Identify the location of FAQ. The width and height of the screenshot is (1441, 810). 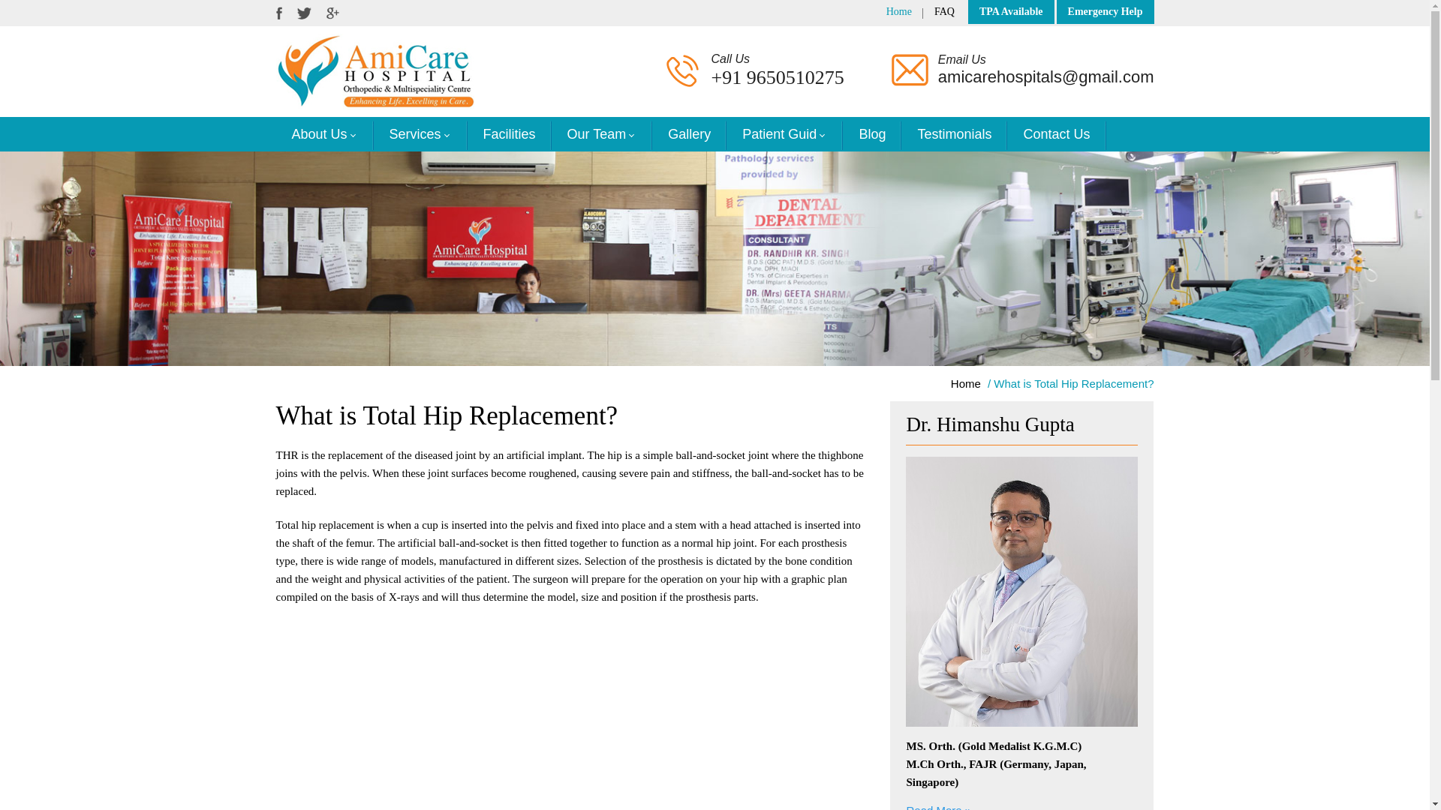
(944, 11).